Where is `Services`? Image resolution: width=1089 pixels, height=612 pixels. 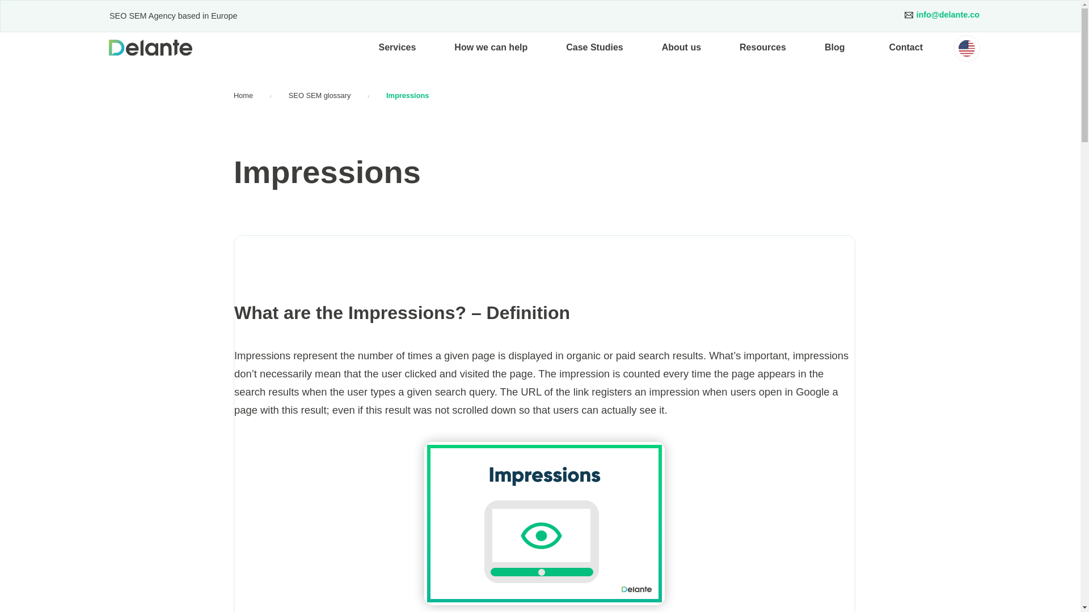
Services is located at coordinates (397, 48).